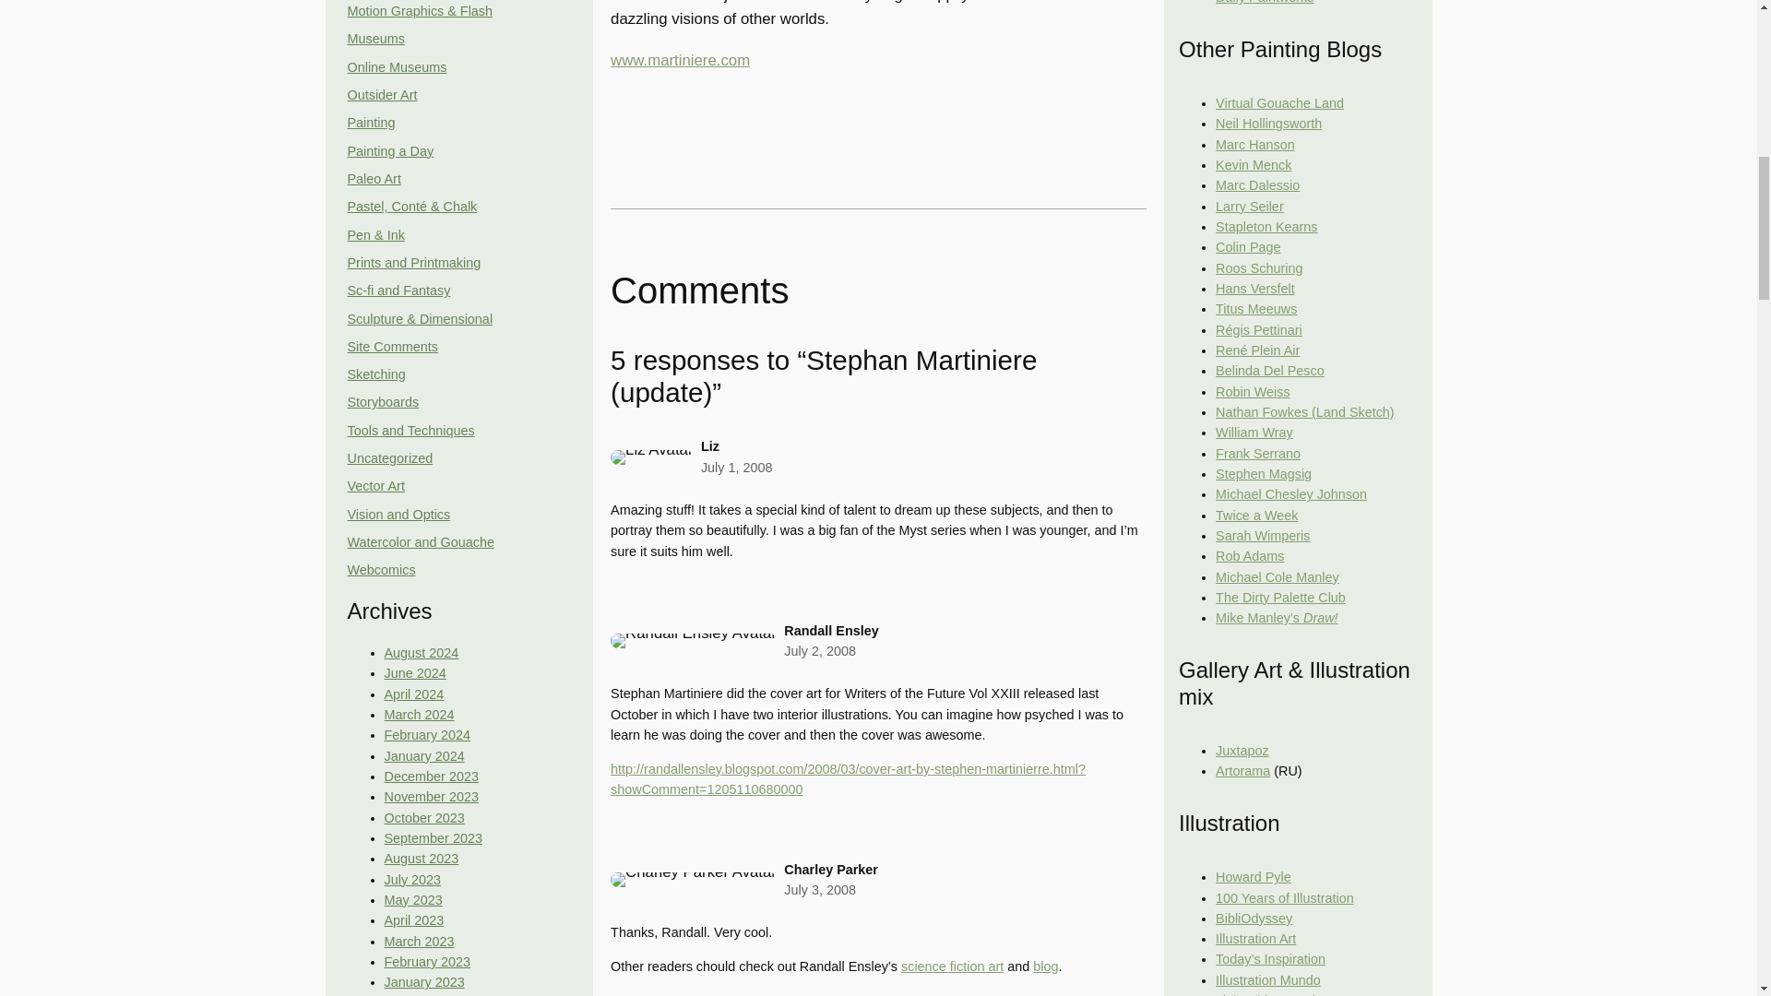  What do you see at coordinates (373, 178) in the screenshot?
I see `Paleo Art` at bounding box center [373, 178].